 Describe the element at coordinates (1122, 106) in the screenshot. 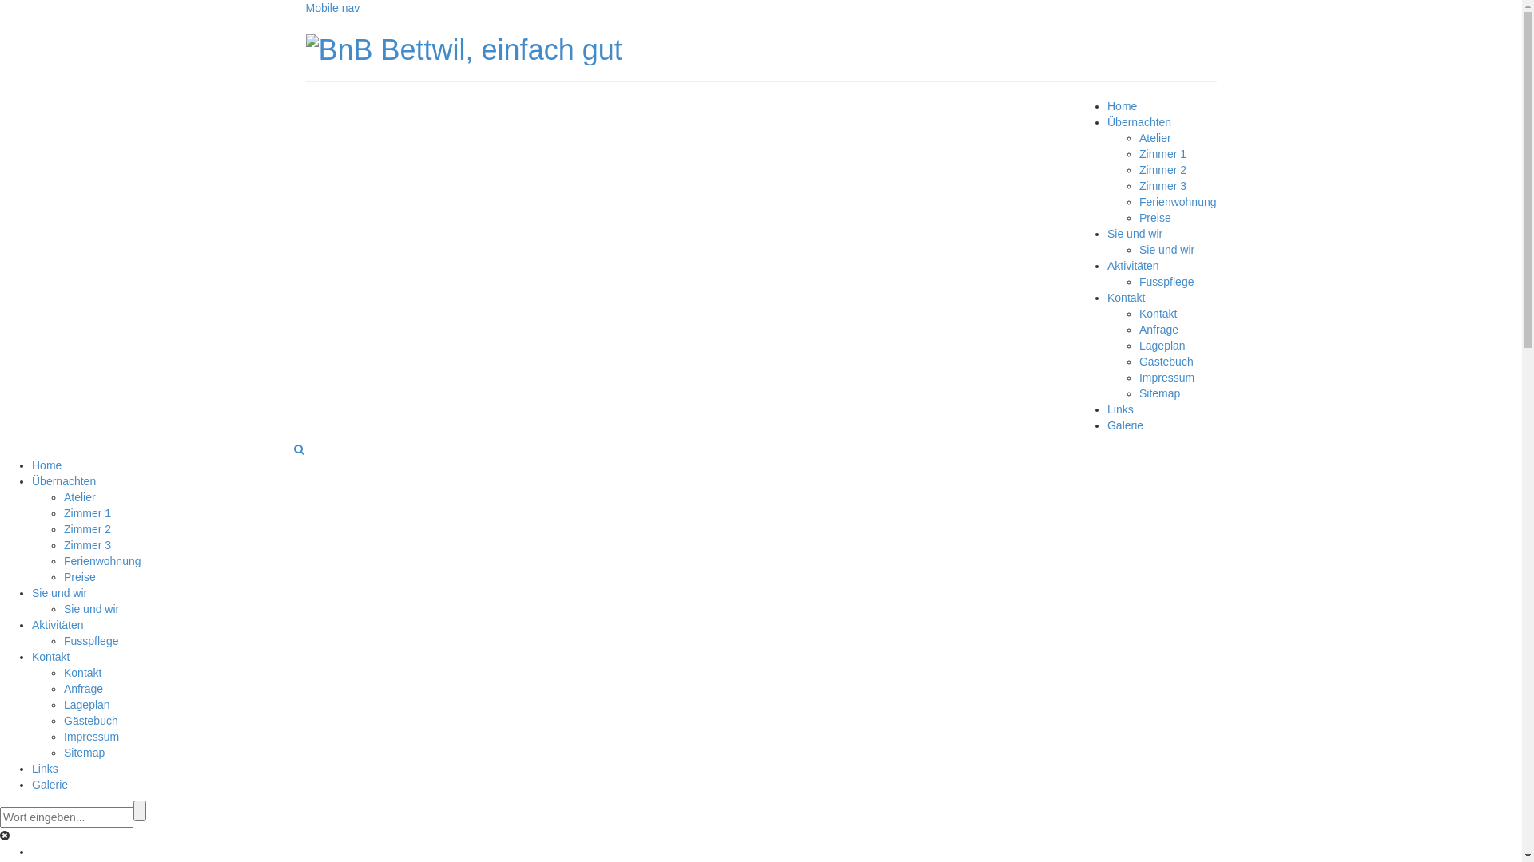

I see `Home` at that location.